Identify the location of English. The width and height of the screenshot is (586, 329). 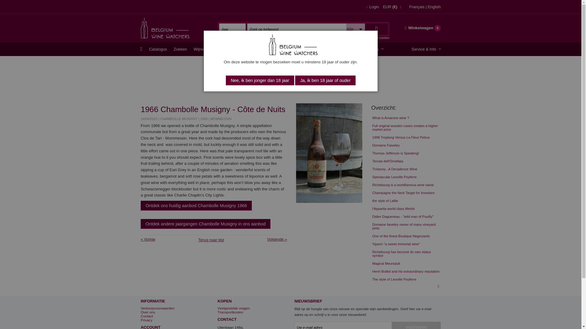
(434, 7).